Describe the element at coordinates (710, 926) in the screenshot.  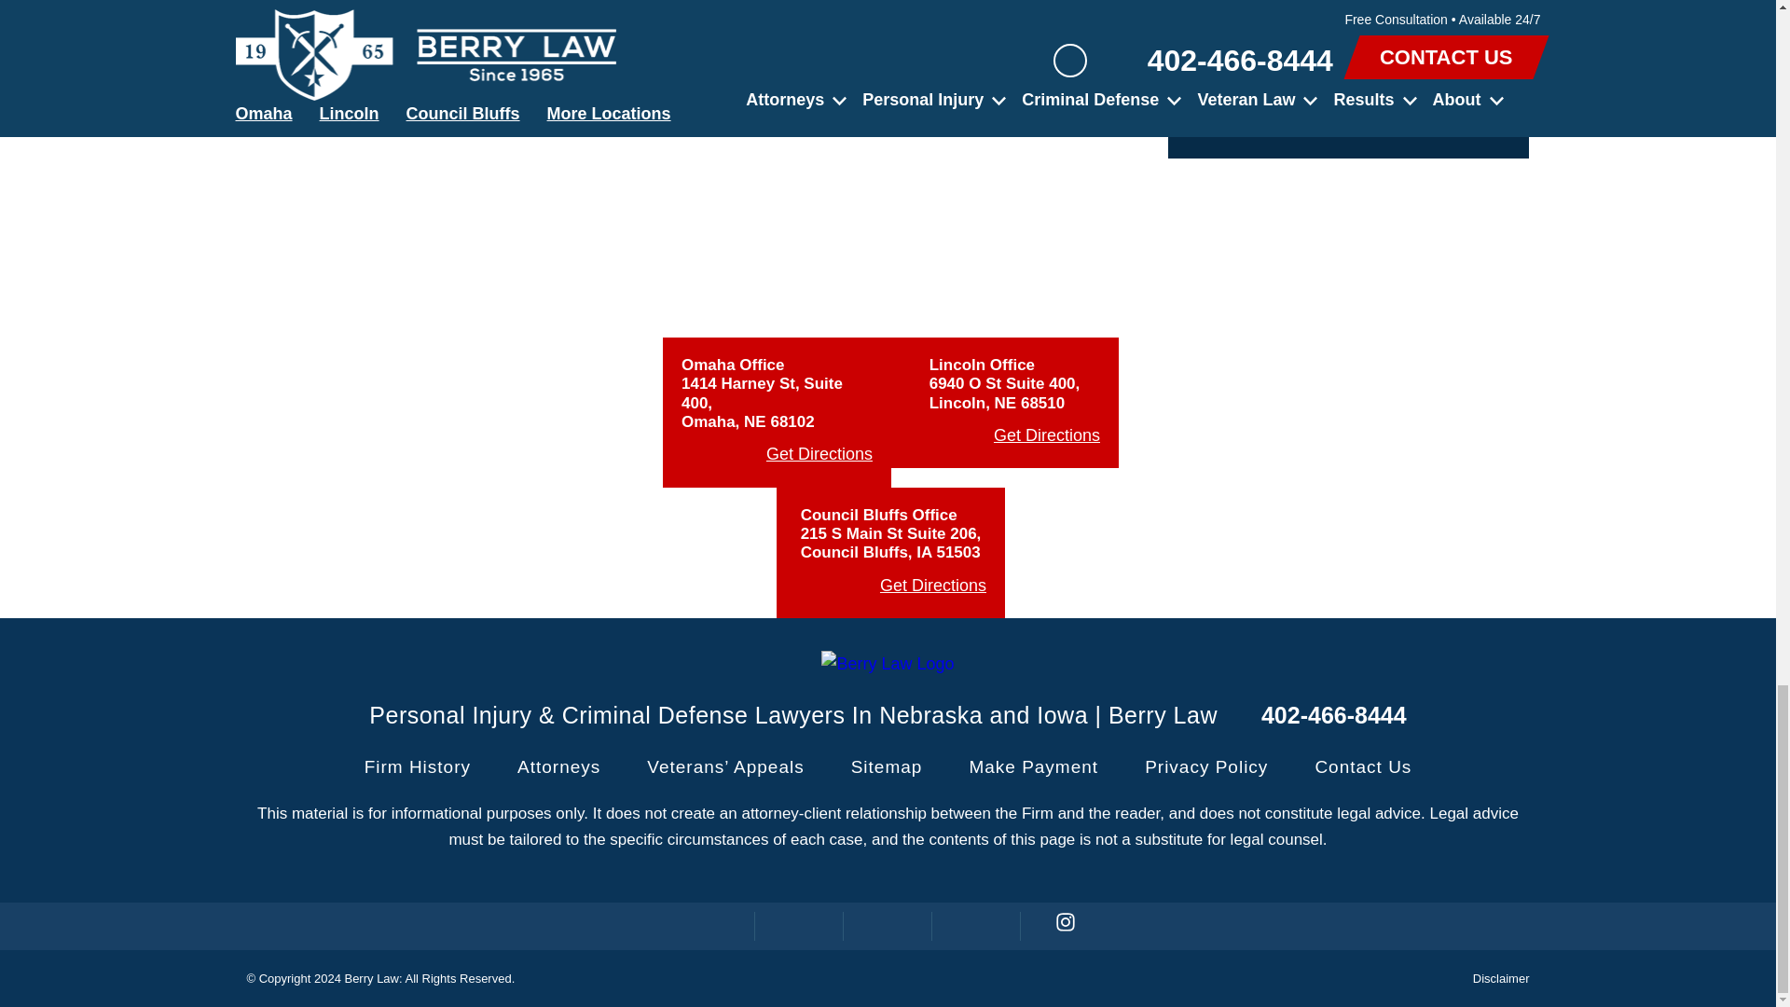
I see `Facebook` at that location.